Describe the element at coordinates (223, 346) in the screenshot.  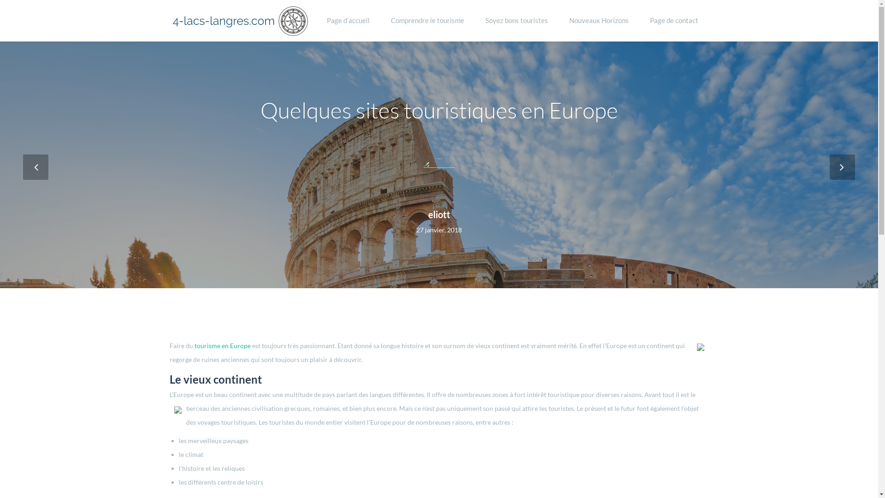
I see `tourisme en Europe` at that location.